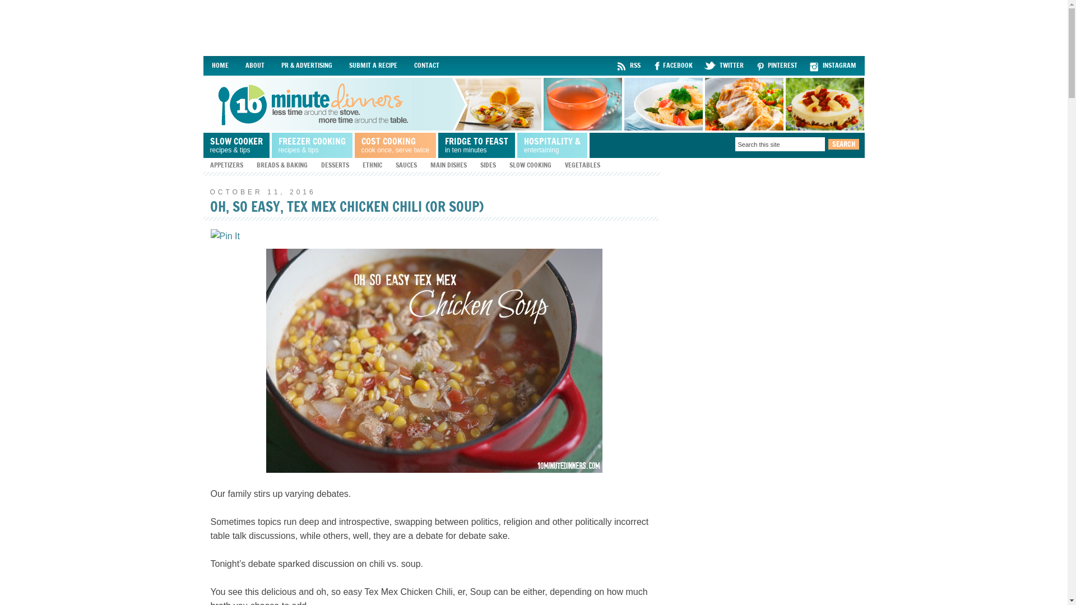 The image size is (1076, 605). I want to click on DESSERTS, so click(335, 165).